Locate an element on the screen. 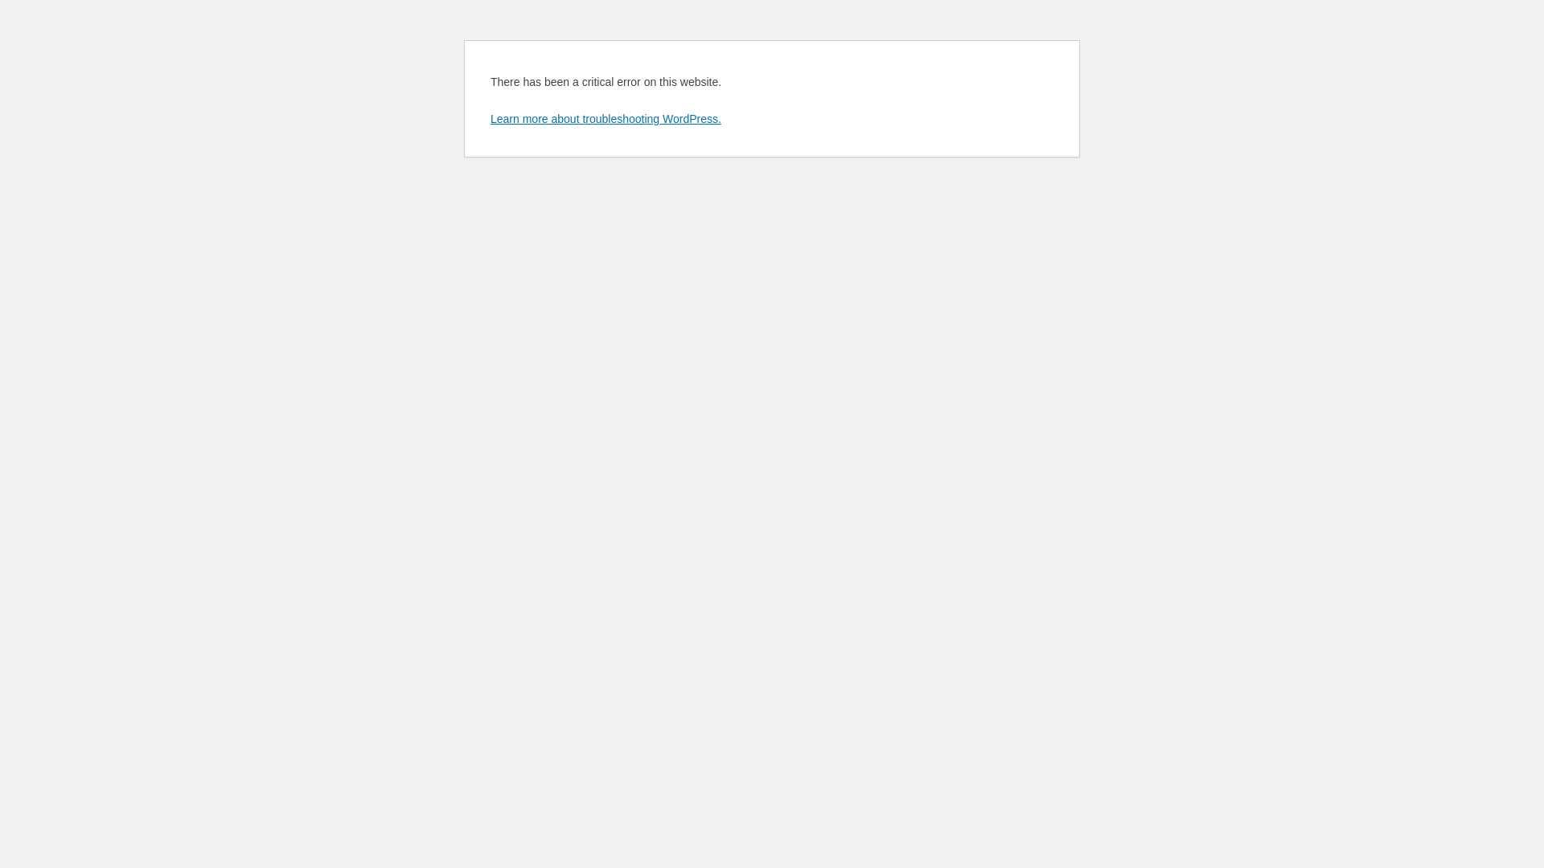 The width and height of the screenshot is (1544, 868). Learn more about troubleshooting WordPress. is located at coordinates (606, 119).